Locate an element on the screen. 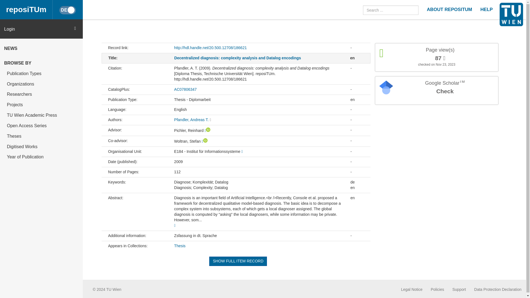  Policies is located at coordinates (437, 289).